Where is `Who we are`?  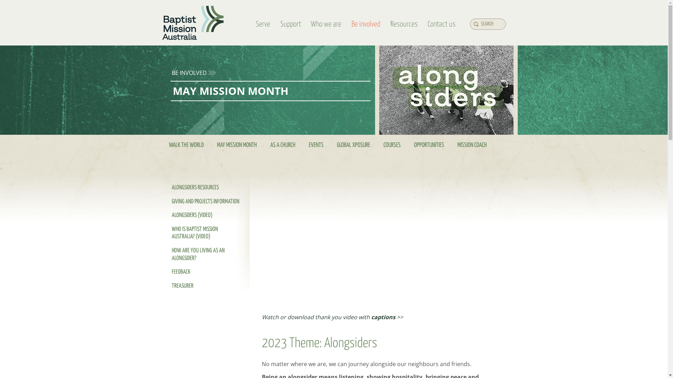
Who we are is located at coordinates (326, 24).